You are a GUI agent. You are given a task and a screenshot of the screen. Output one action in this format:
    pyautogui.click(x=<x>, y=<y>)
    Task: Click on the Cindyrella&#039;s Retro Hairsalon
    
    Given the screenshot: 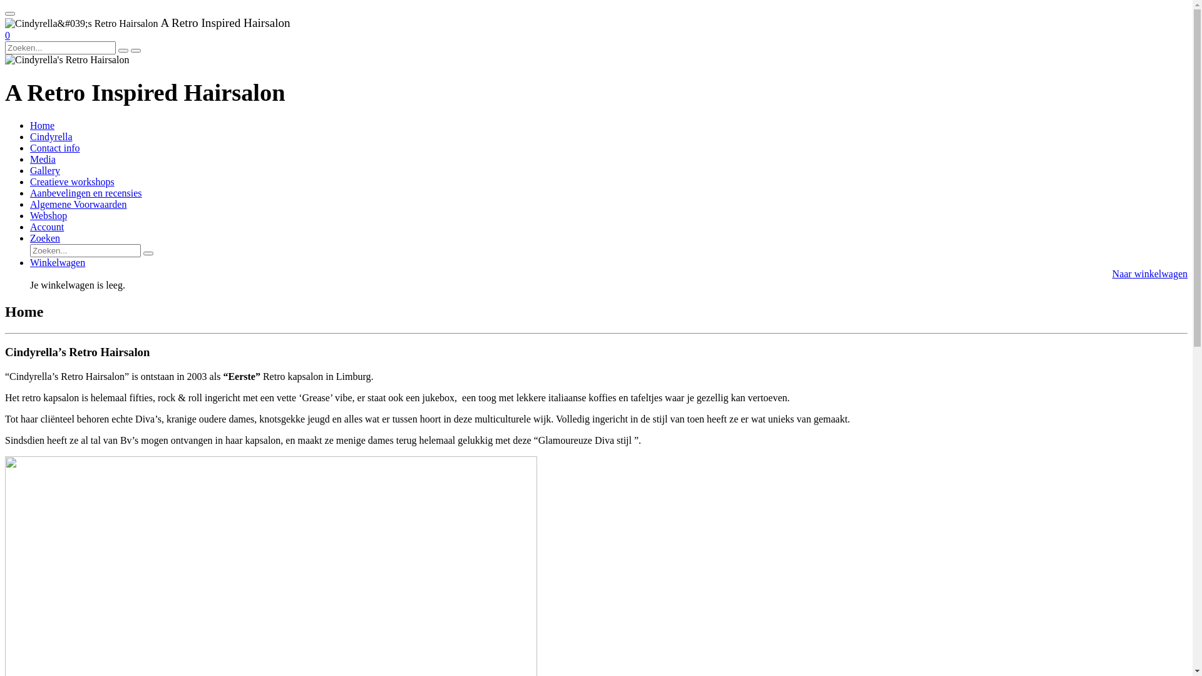 What is the action you would take?
    pyautogui.click(x=81, y=24)
    